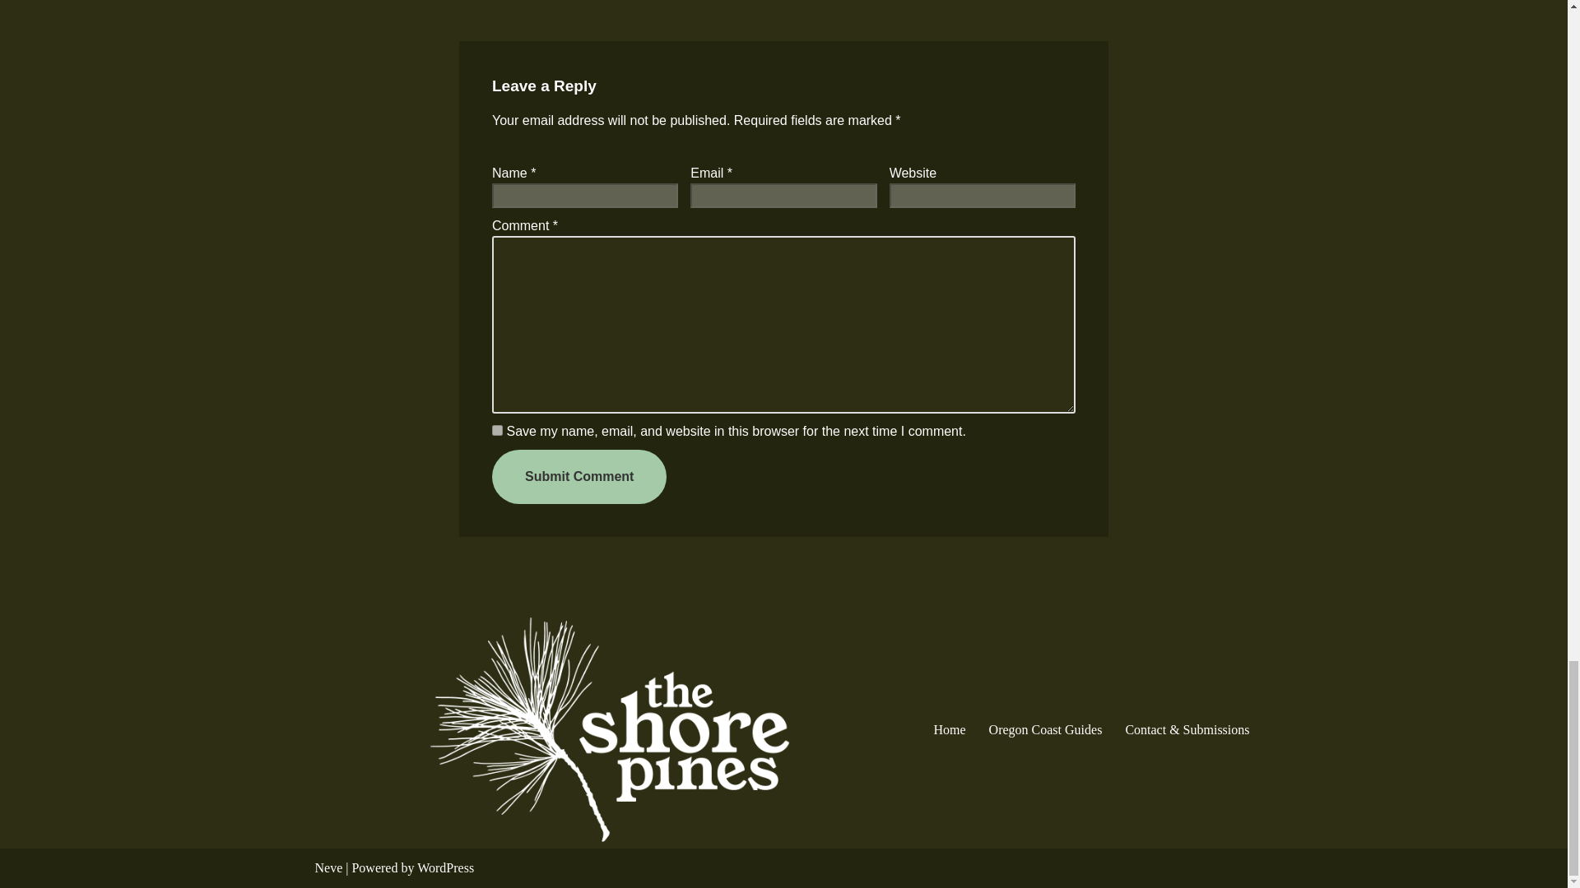 The height and width of the screenshot is (888, 1580). What do you see at coordinates (1045, 728) in the screenshot?
I see `Oregon Coast Guides` at bounding box center [1045, 728].